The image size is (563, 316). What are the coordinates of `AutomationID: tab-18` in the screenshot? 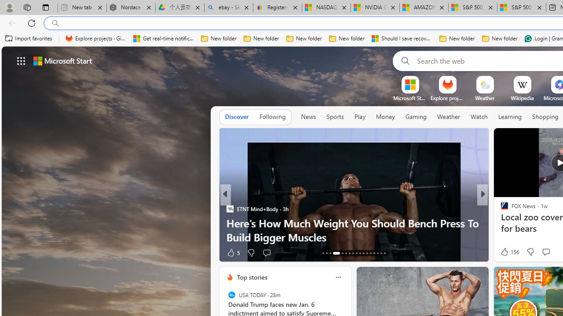 It's located at (346, 253).